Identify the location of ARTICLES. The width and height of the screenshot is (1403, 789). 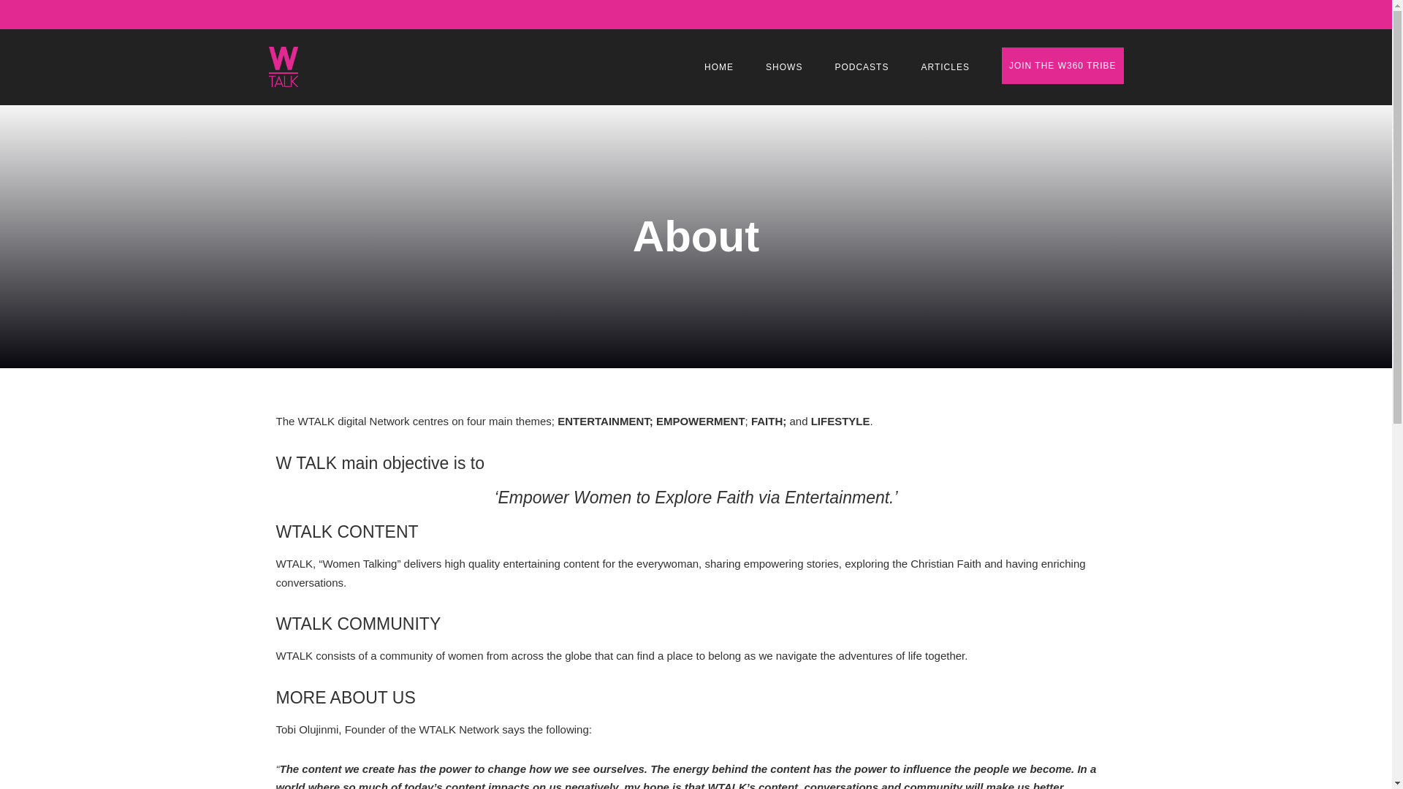
(944, 66).